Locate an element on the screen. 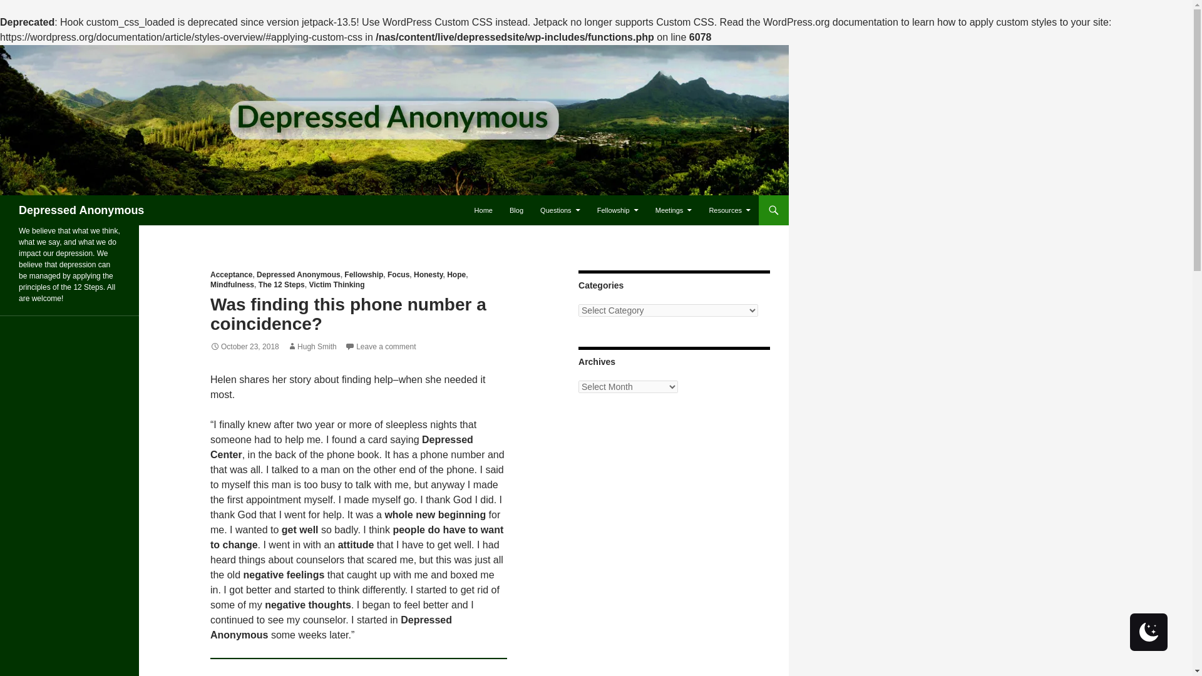  Fellowship is located at coordinates (618, 210).